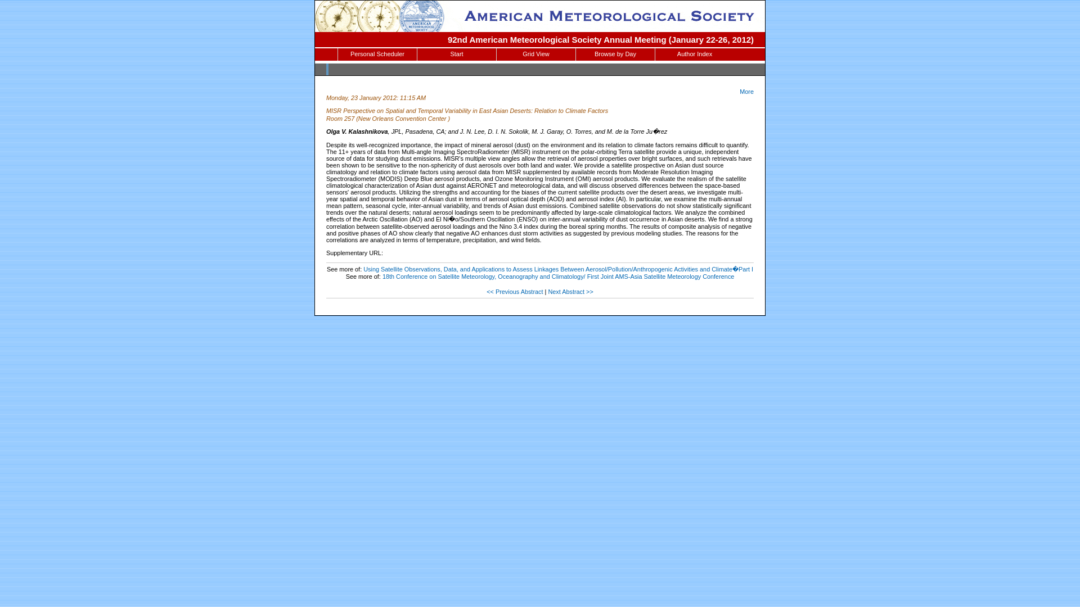 The width and height of the screenshot is (1080, 607). Describe the element at coordinates (456, 55) in the screenshot. I see `Start` at that location.